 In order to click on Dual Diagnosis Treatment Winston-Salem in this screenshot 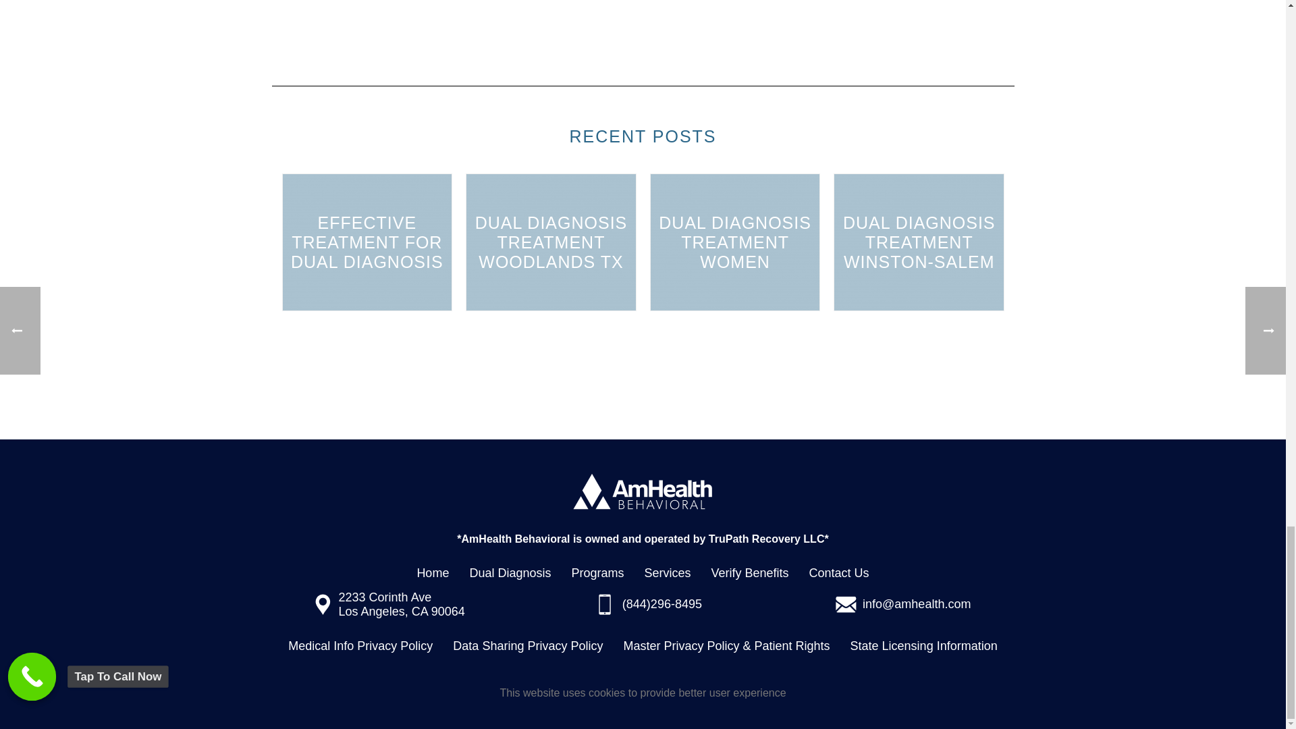, I will do `click(919, 242)`.